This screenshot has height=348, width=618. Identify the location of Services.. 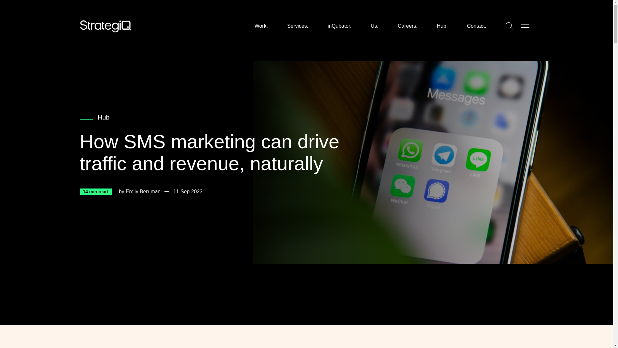
(298, 26).